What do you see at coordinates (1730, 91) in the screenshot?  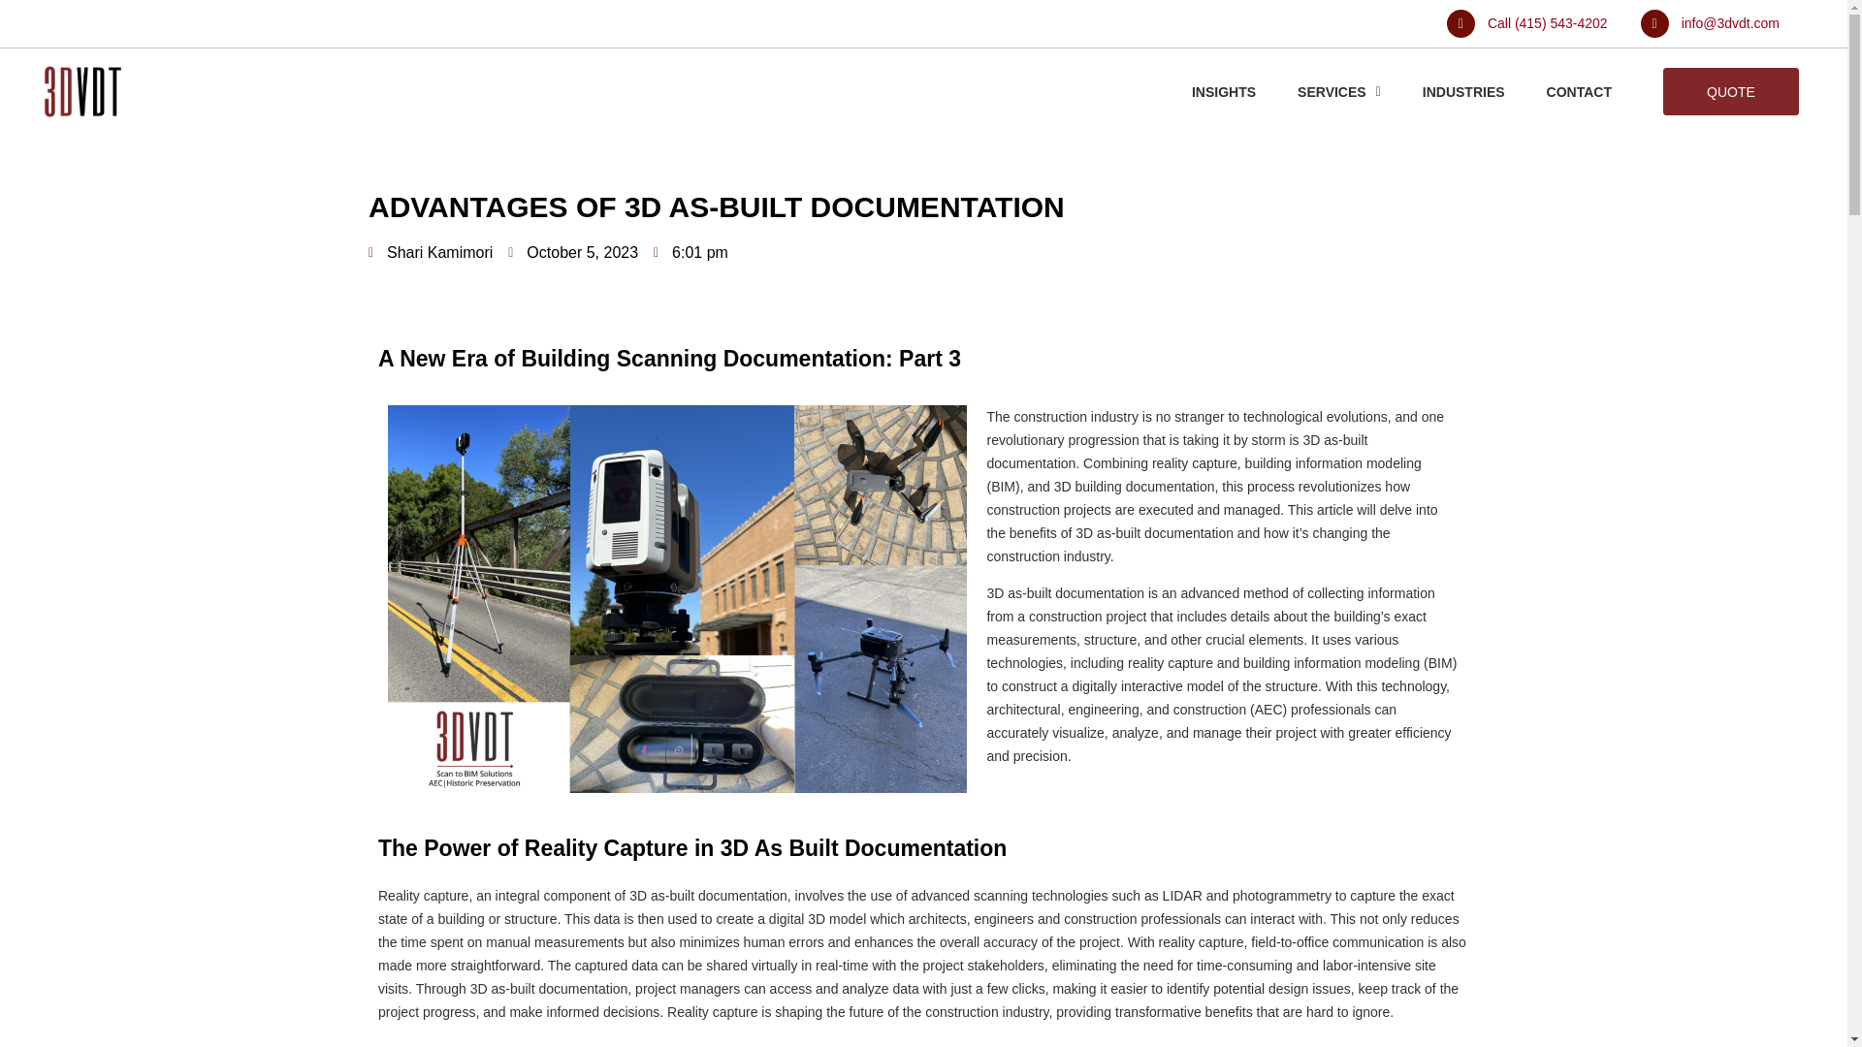 I see `QUOTE` at bounding box center [1730, 91].